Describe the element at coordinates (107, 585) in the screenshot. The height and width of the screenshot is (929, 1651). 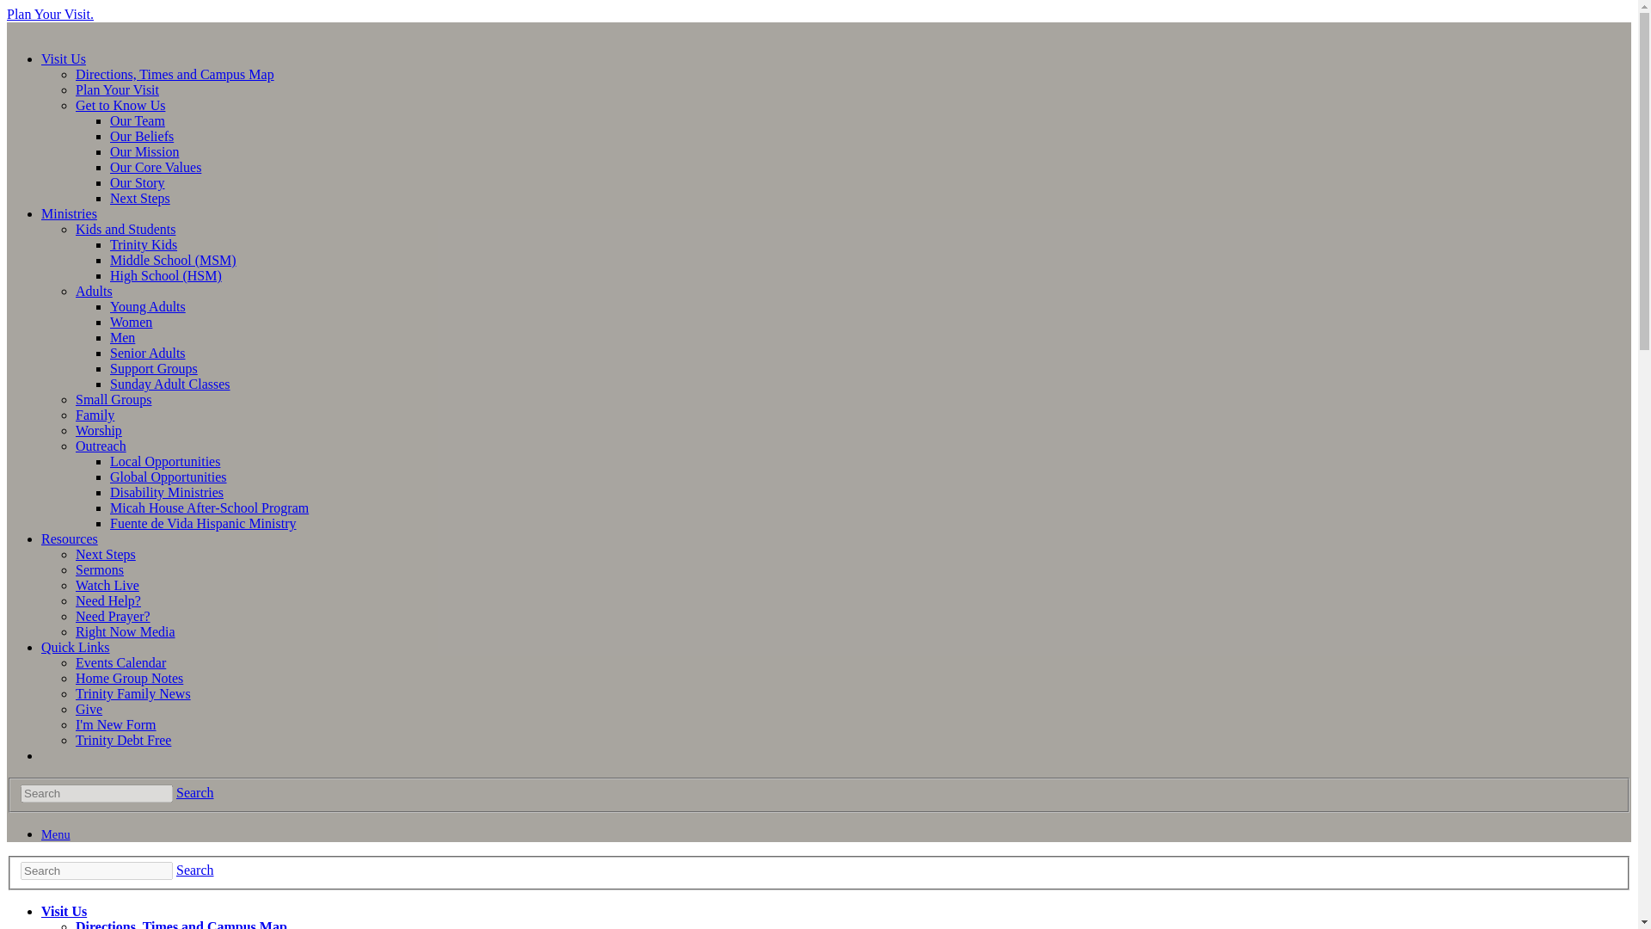
I see `Watch Live` at that location.